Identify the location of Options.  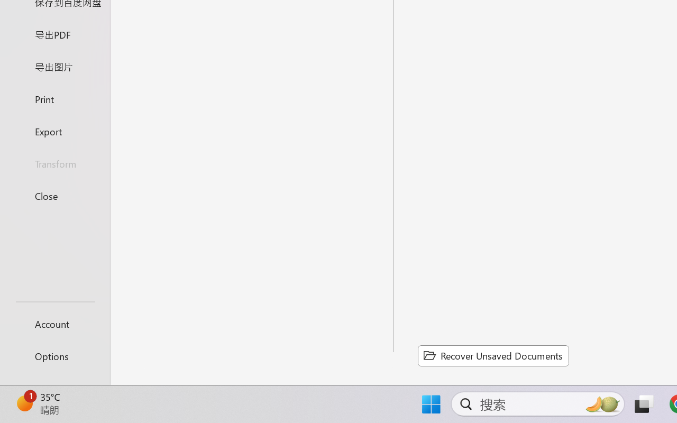
(55, 356).